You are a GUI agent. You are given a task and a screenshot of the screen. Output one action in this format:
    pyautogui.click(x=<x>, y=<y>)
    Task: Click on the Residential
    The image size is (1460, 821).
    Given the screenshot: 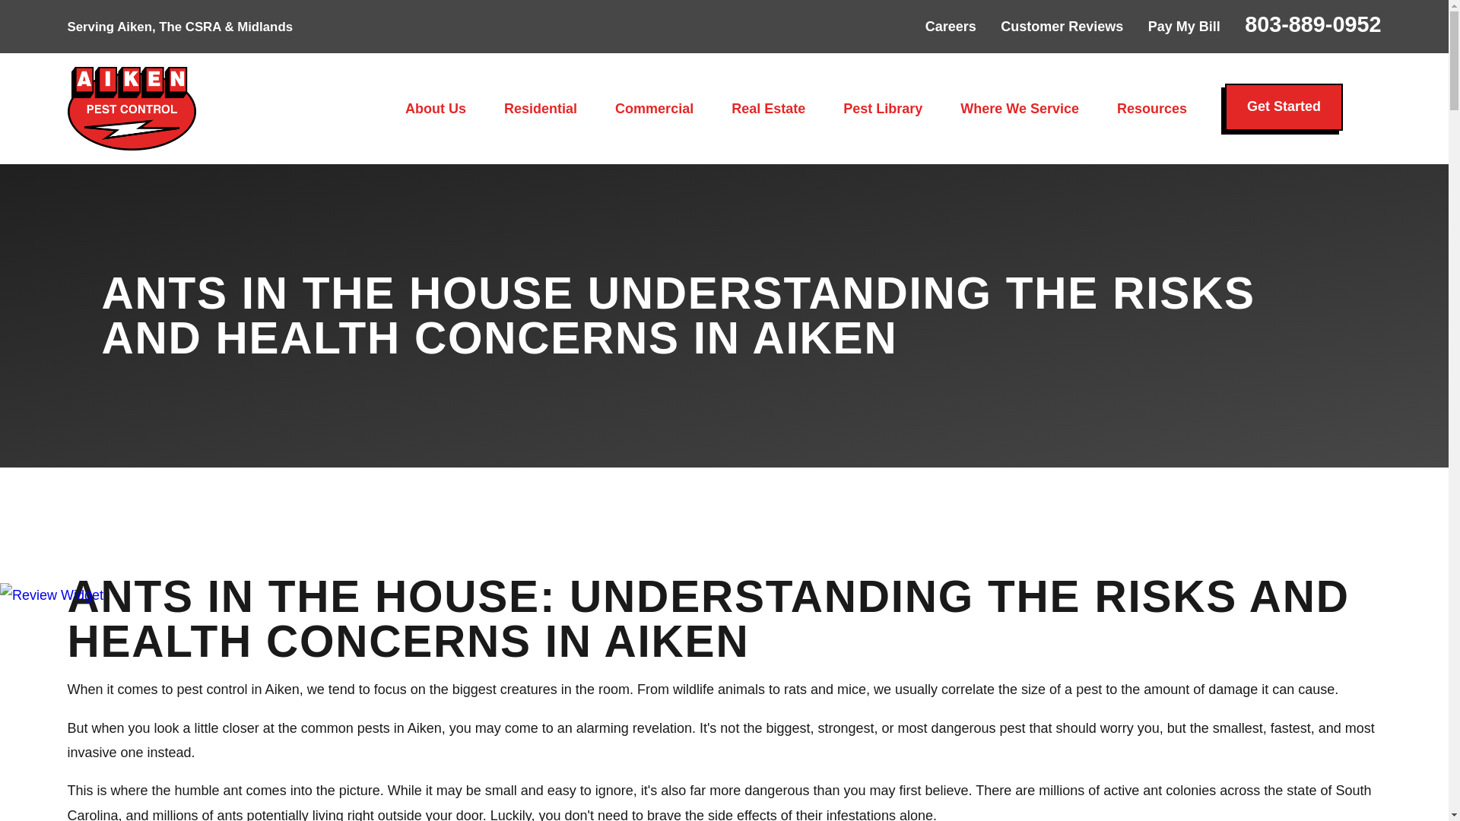 What is the action you would take?
    pyautogui.click(x=540, y=109)
    